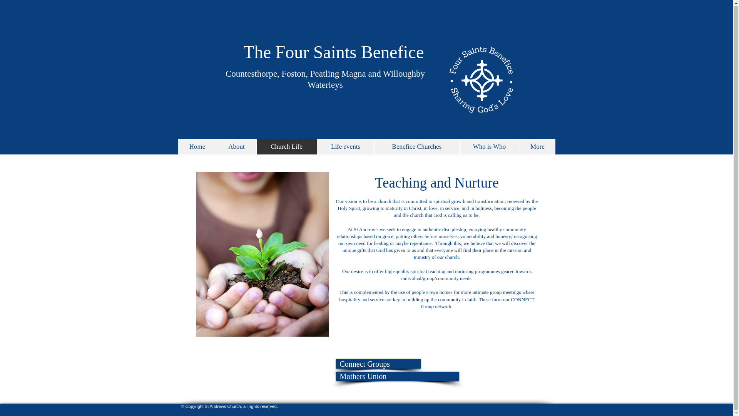 The image size is (739, 416). Describe the element at coordinates (197, 146) in the screenshot. I see `Home` at that location.